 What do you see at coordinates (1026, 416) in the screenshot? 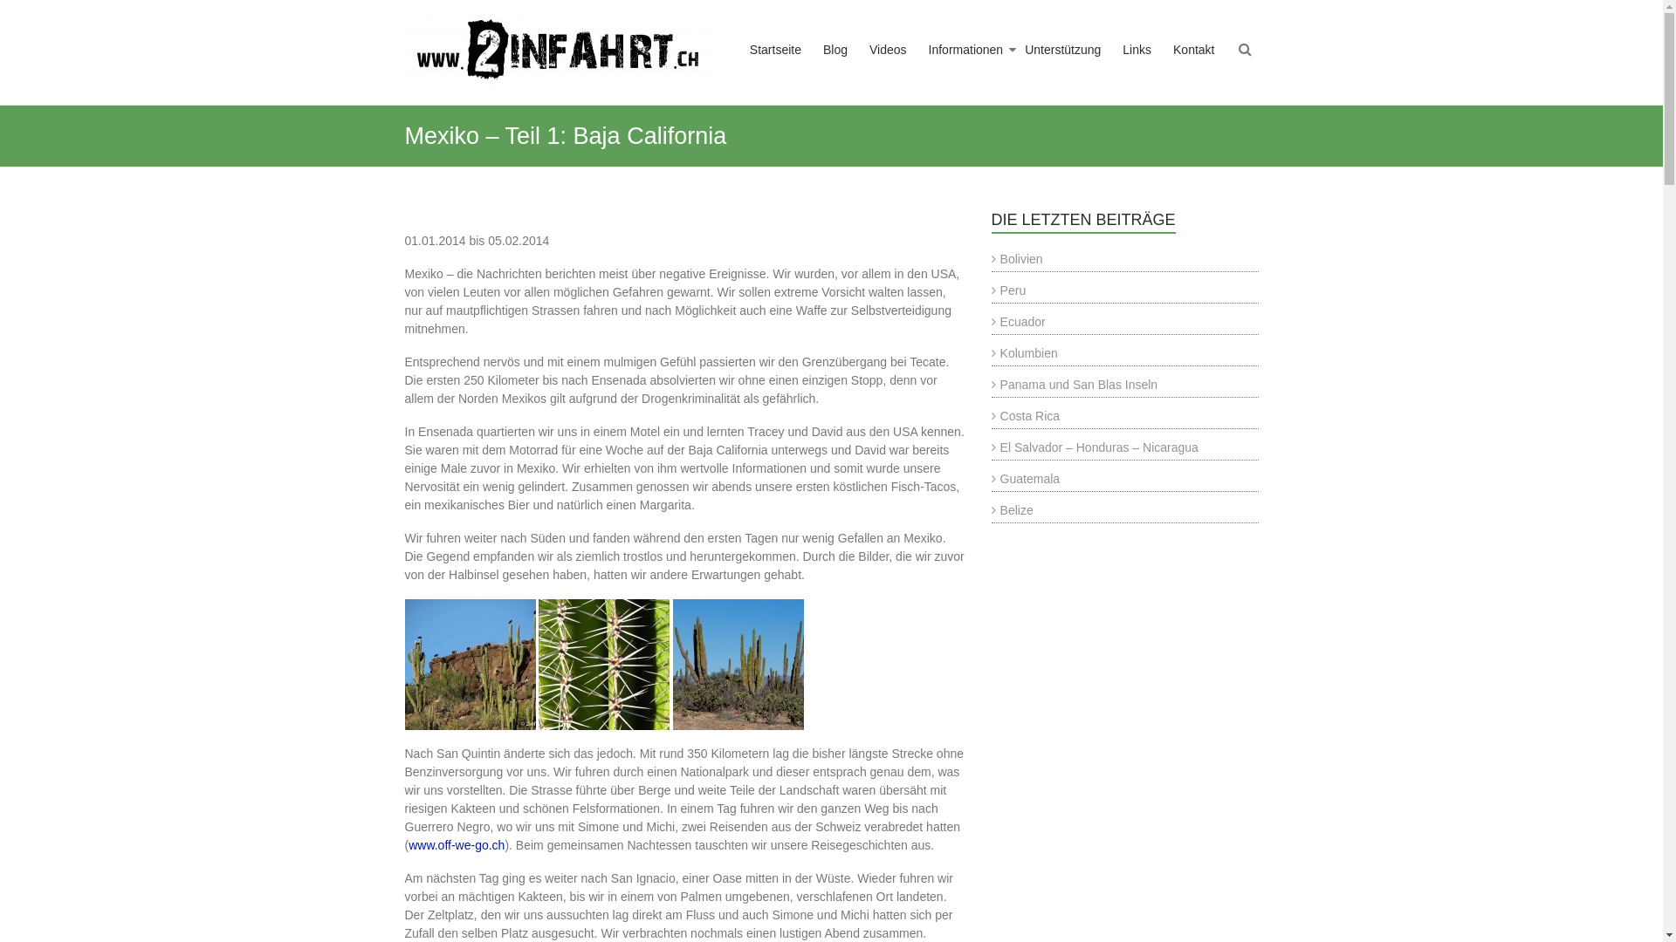
I see `Costa Rica` at bounding box center [1026, 416].